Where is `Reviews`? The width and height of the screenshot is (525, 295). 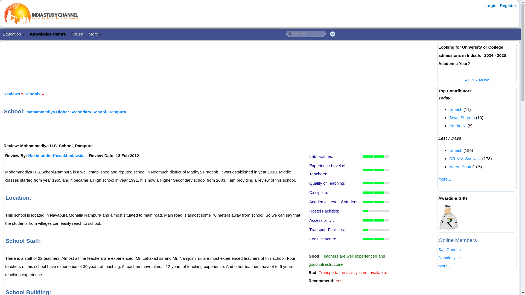 Reviews is located at coordinates (11, 94).